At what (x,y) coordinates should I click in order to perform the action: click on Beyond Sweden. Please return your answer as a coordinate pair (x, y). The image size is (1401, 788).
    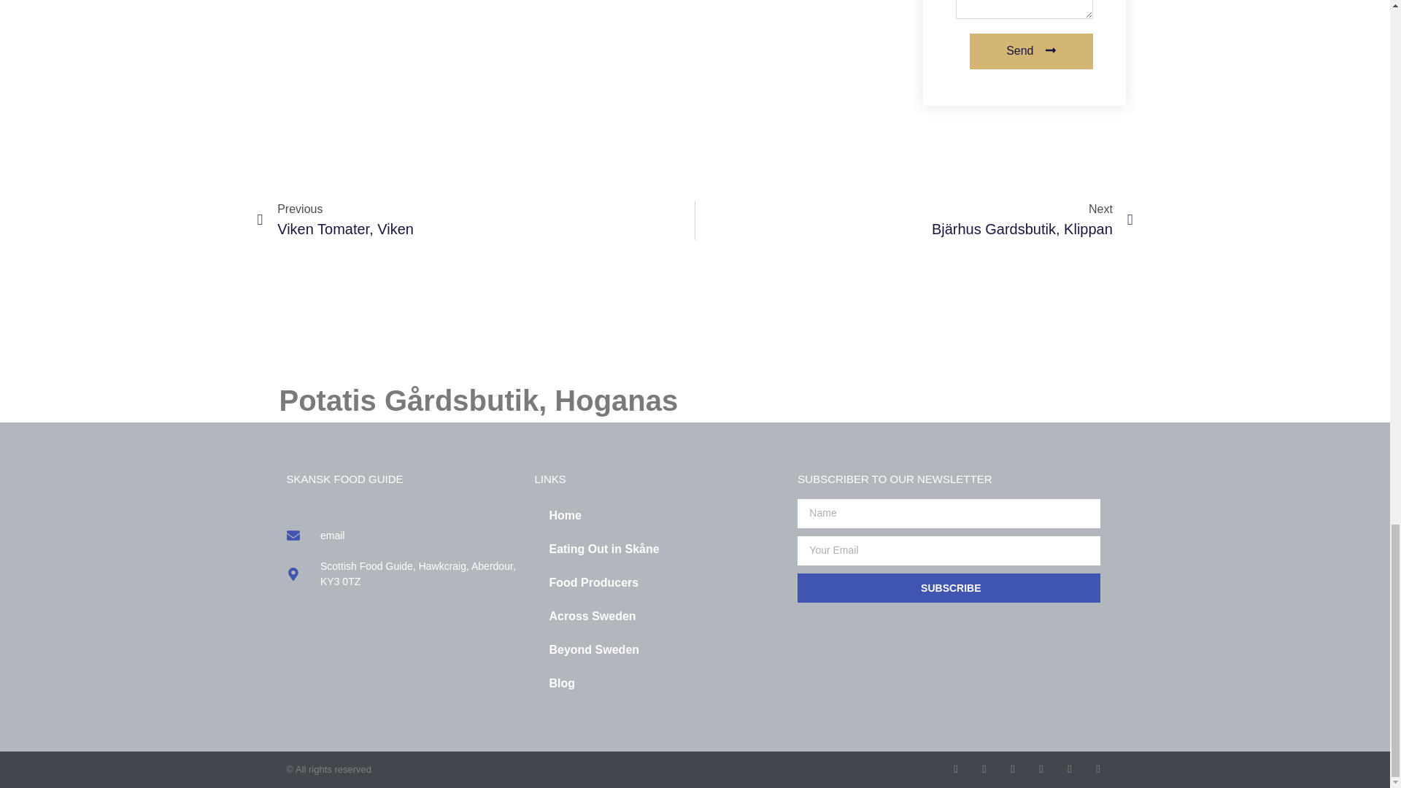
    Looking at the image, I should click on (403, 536).